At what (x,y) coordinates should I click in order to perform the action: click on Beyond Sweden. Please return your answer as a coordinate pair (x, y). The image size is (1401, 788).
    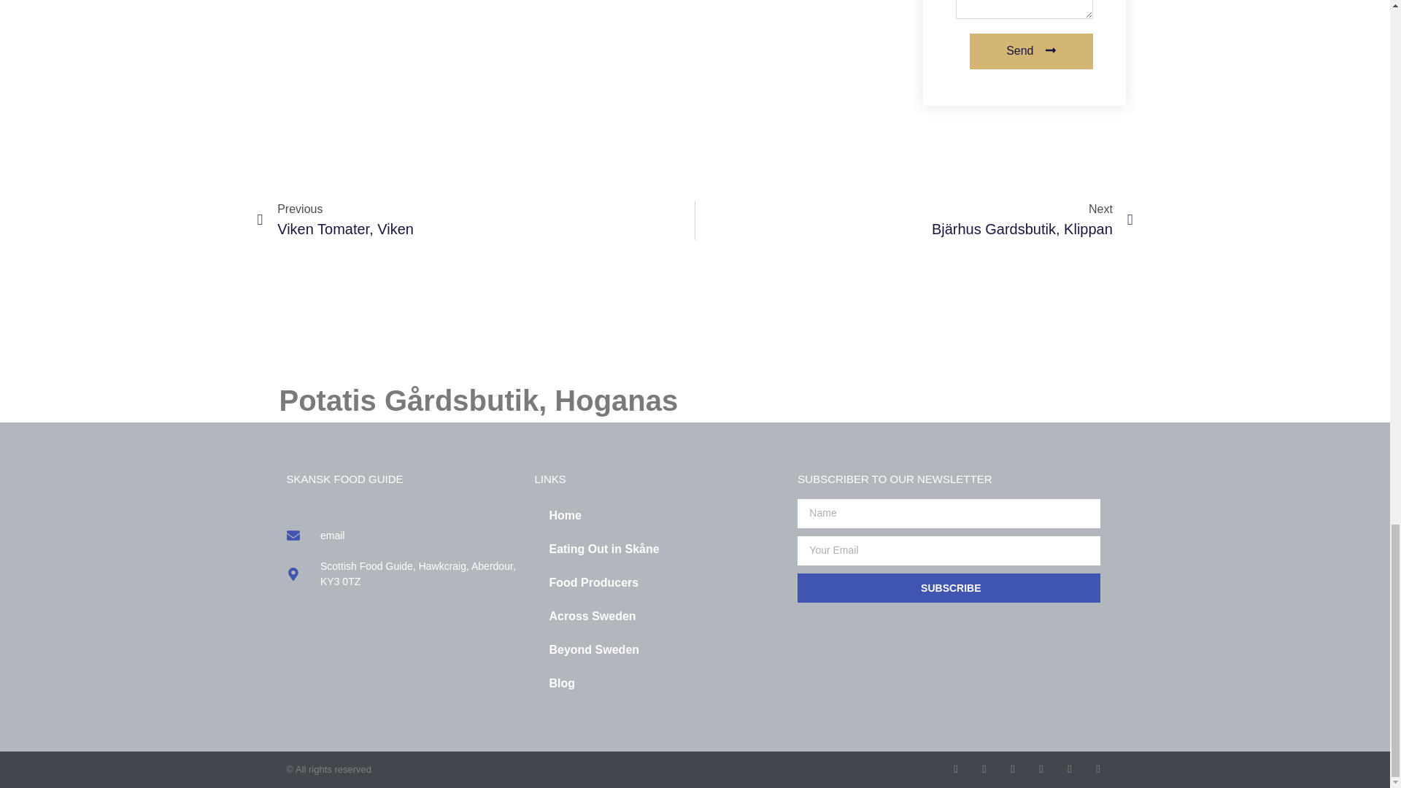
    Looking at the image, I should click on (403, 536).